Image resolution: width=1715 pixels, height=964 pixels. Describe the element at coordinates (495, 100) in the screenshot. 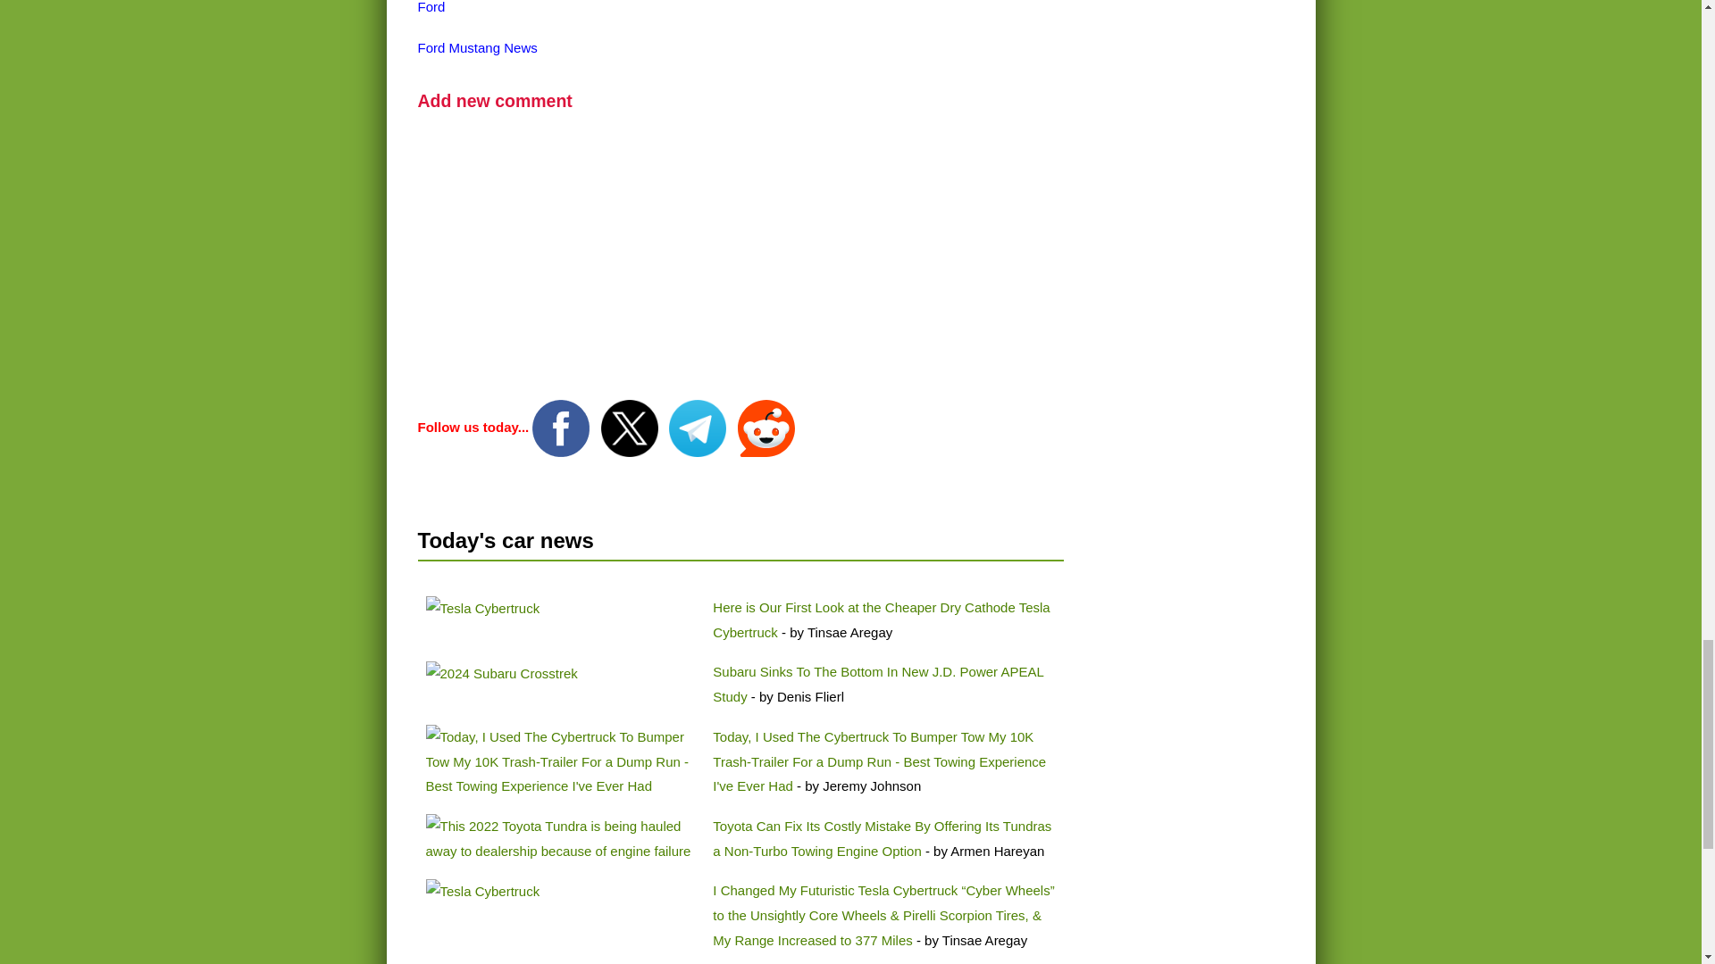

I see `Share your thoughts and opinions.` at that location.